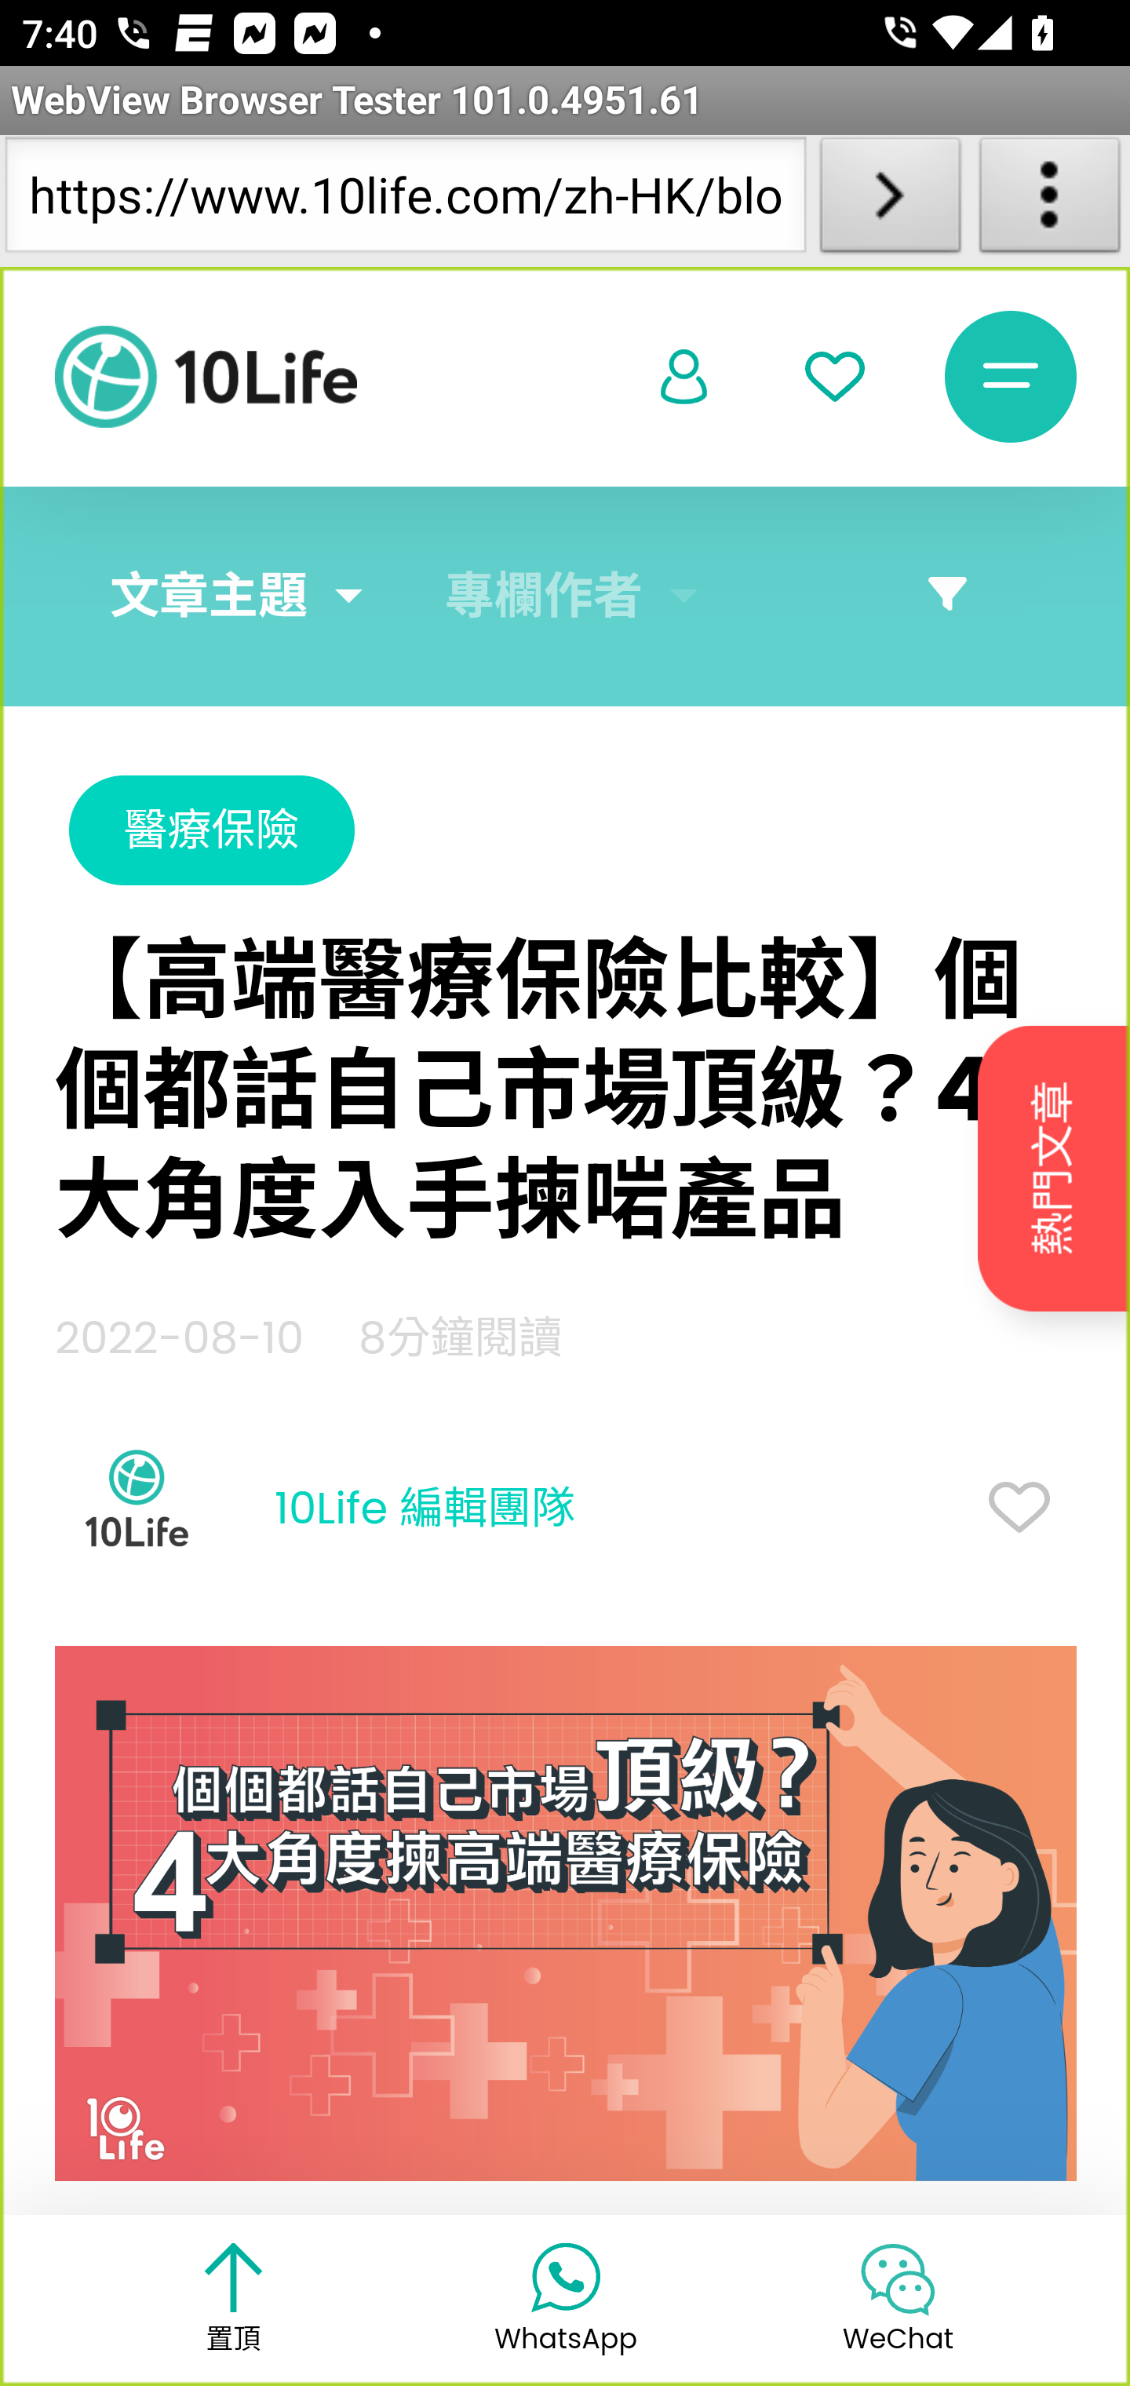  Describe the element at coordinates (1050, 201) in the screenshot. I see `About WebView` at that location.